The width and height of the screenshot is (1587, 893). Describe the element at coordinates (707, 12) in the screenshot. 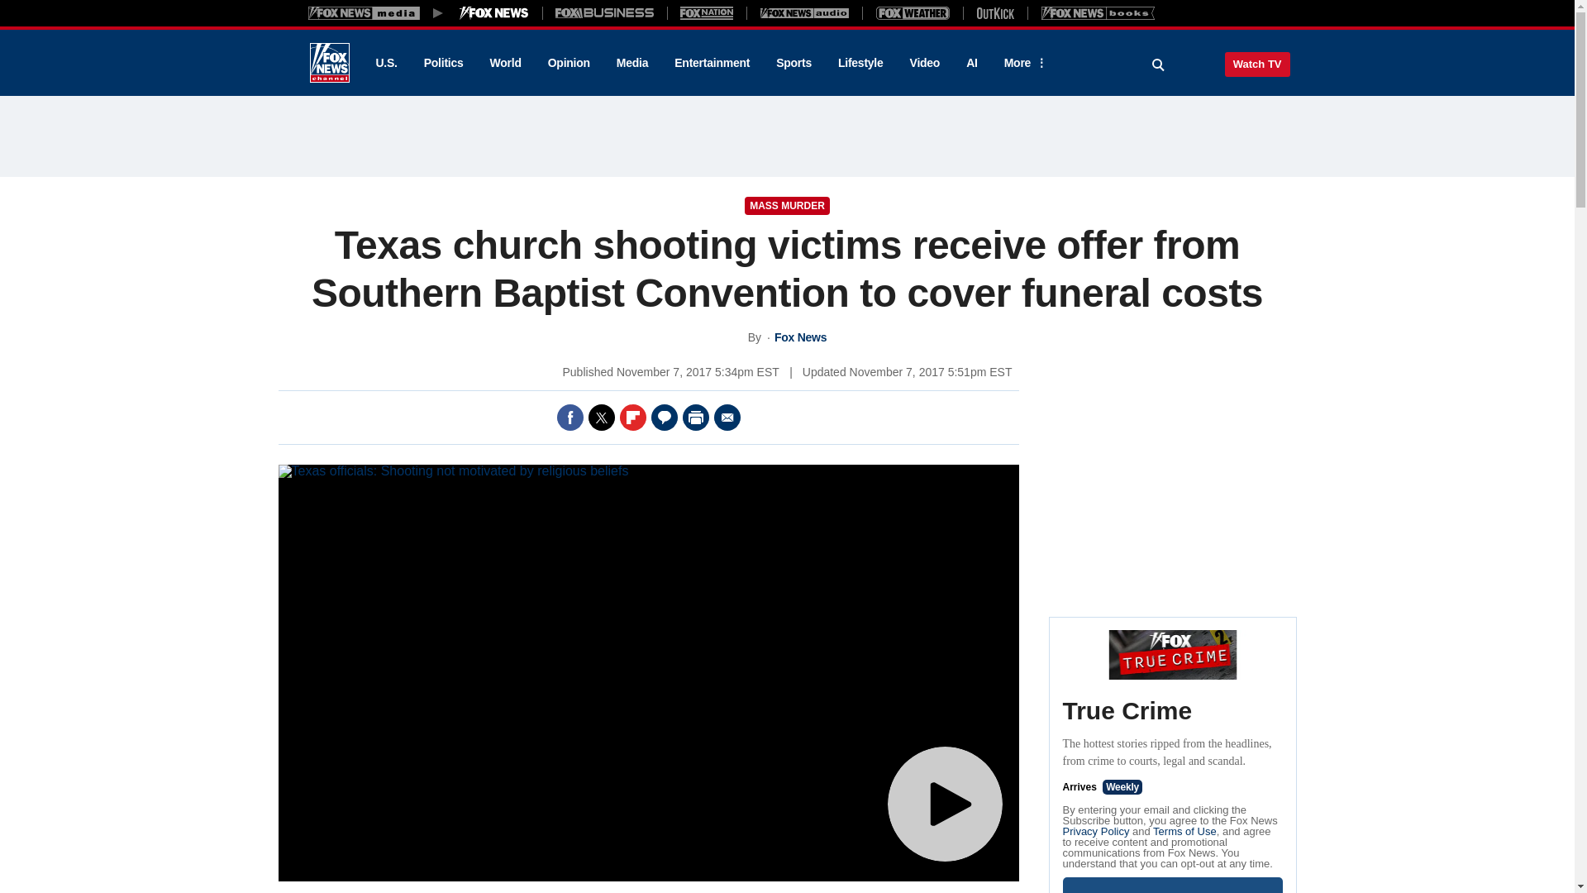

I see `Fox Nation` at that location.